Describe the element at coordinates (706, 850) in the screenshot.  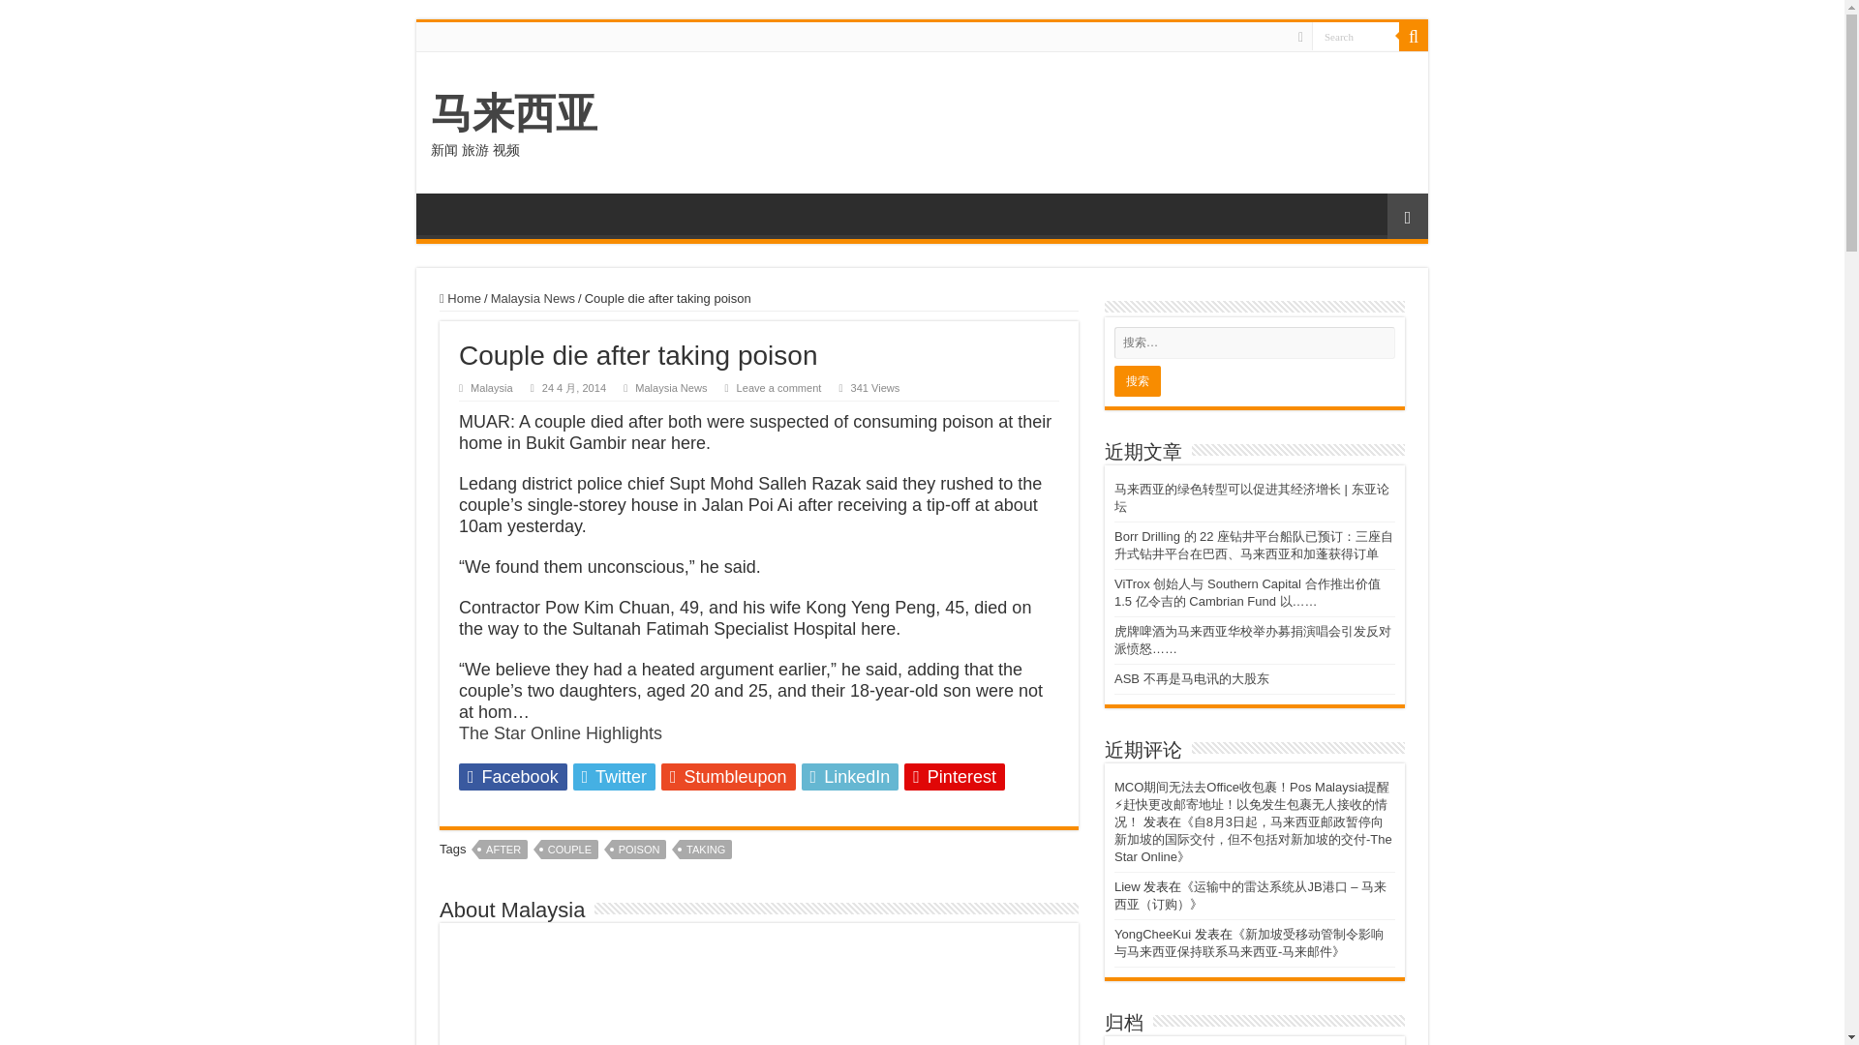
I see `TAKING` at that location.